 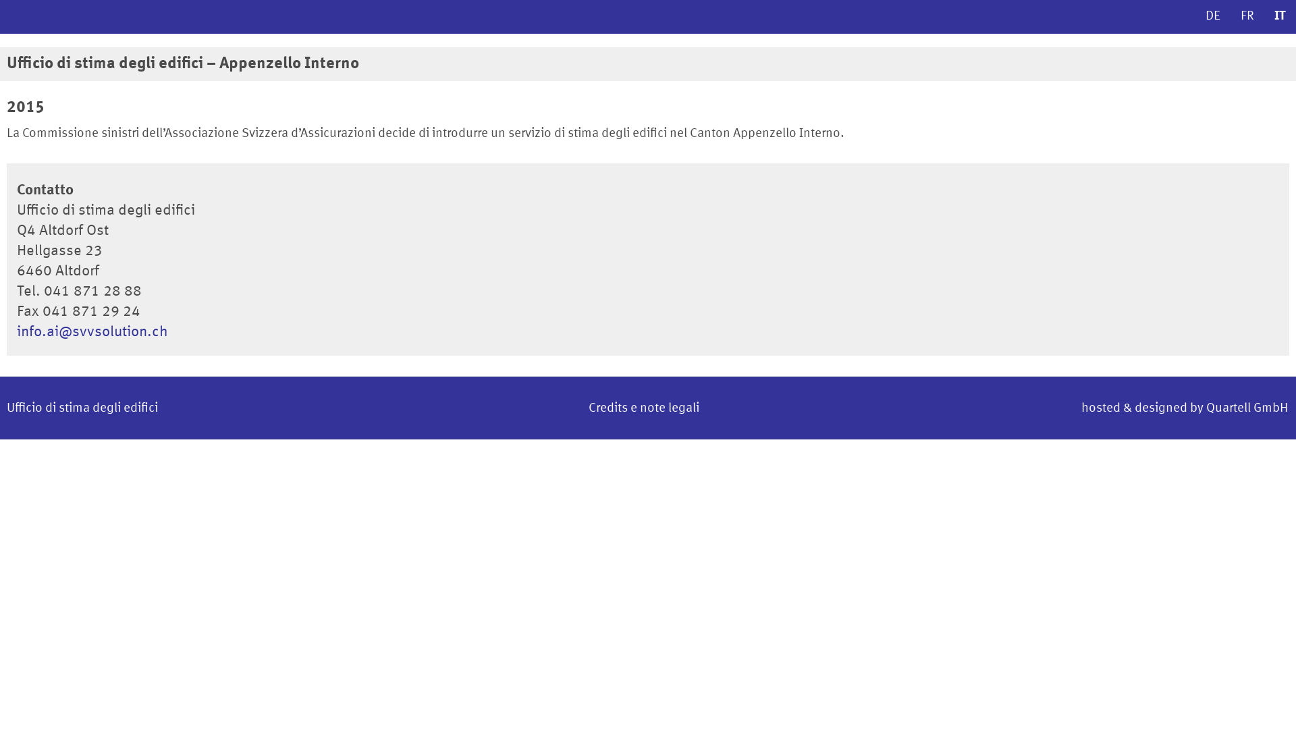 What do you see at coordinates (1280, 16) in the screenshot?
I see `IT` at bounding box center [1280, 16].